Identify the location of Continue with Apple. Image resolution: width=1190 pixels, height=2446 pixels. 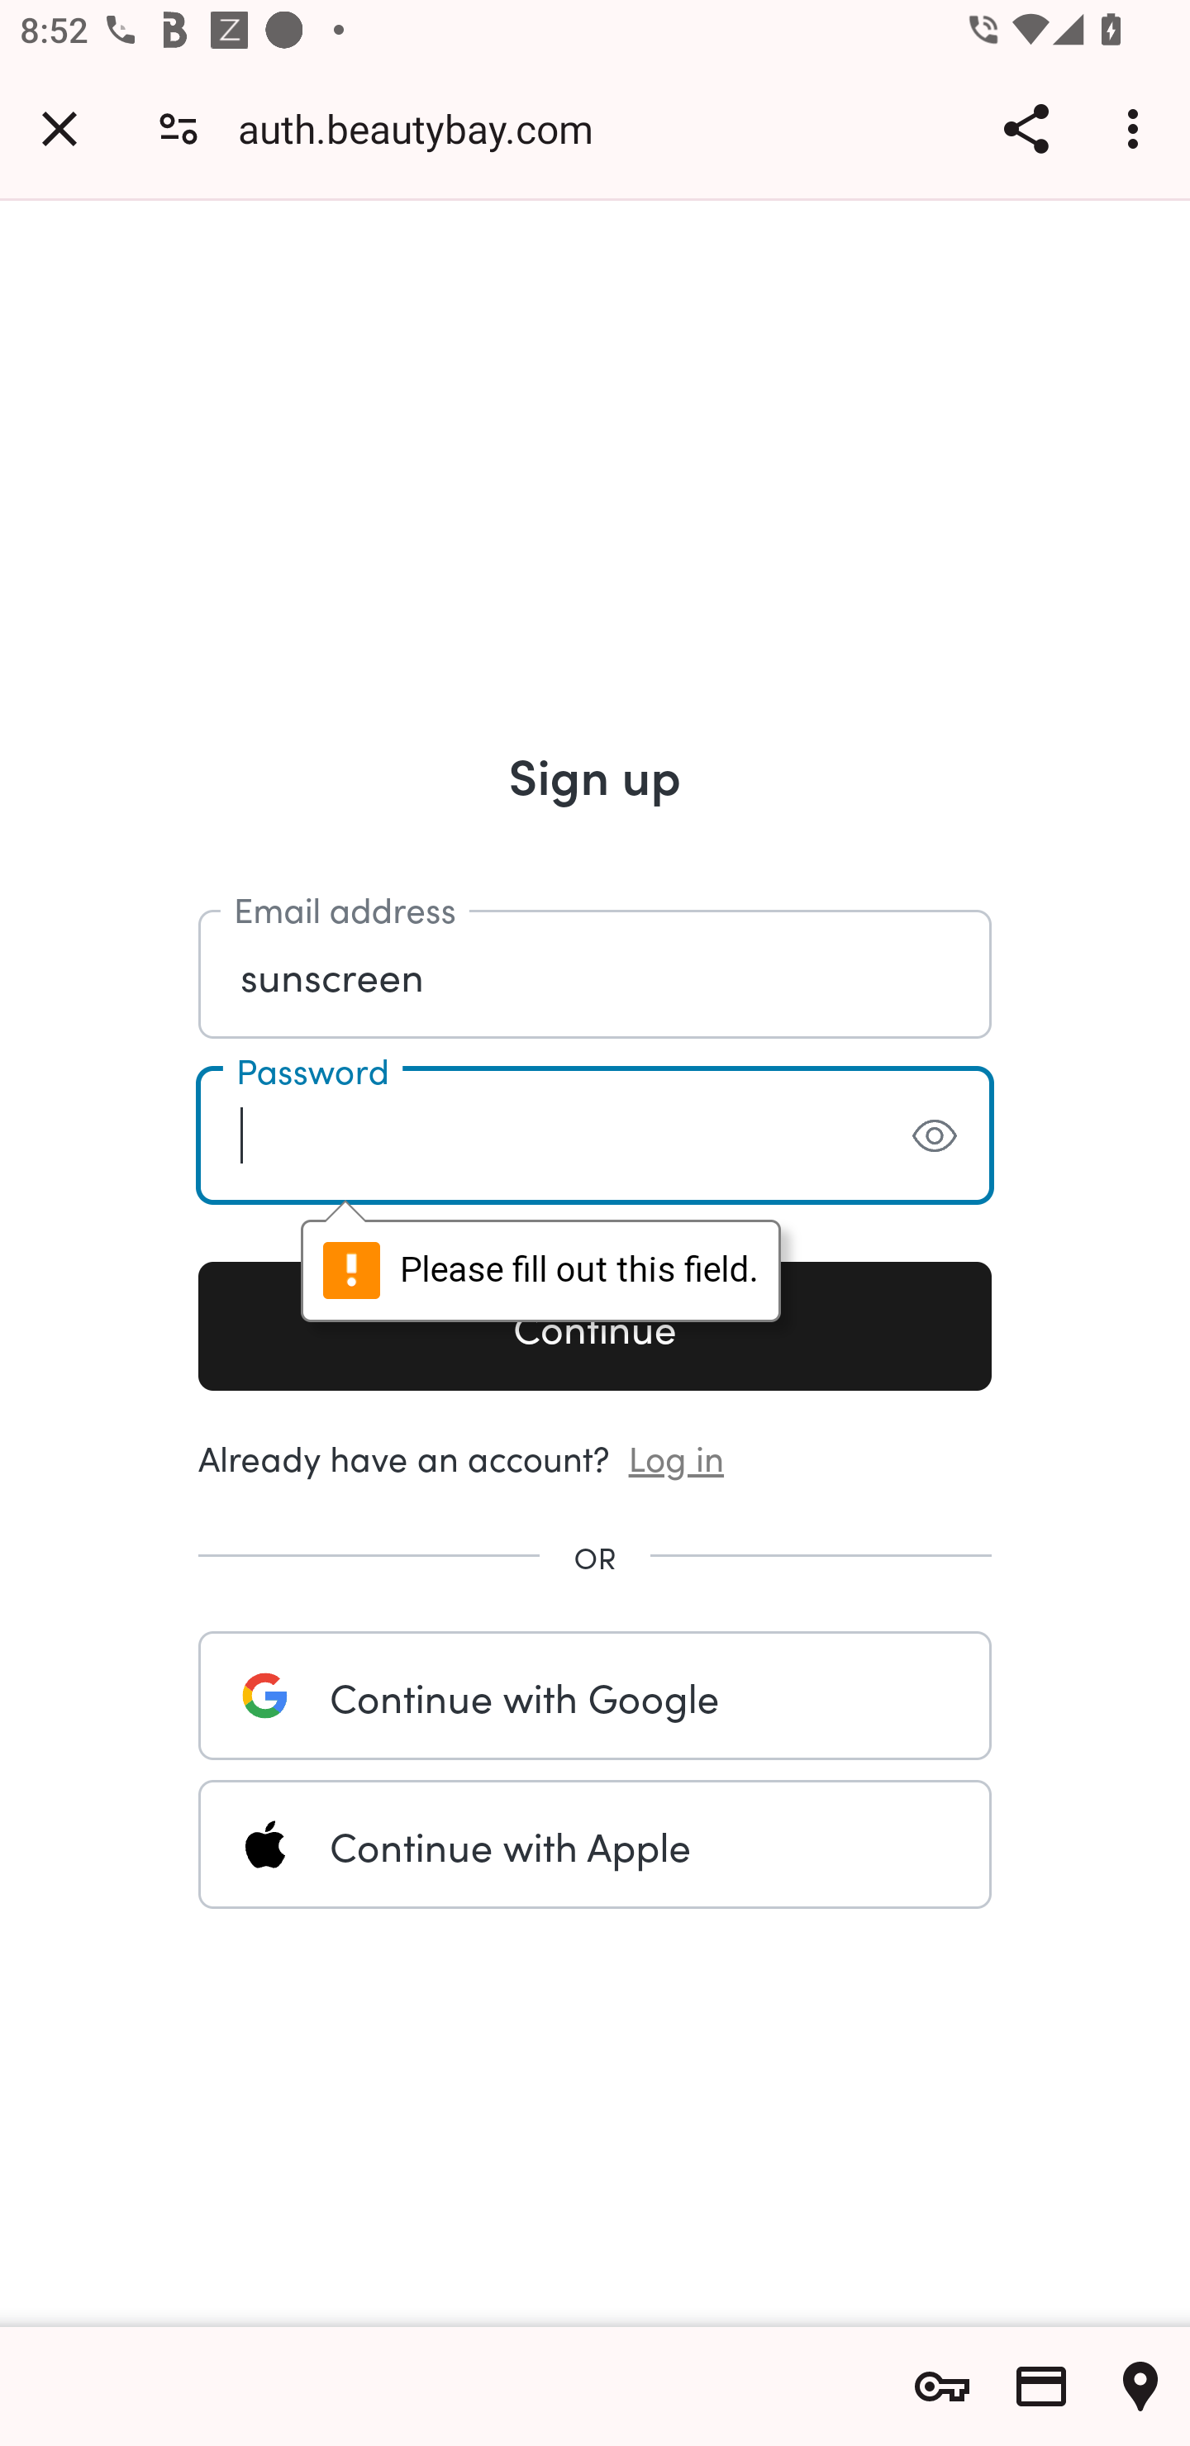
(595, 1844).